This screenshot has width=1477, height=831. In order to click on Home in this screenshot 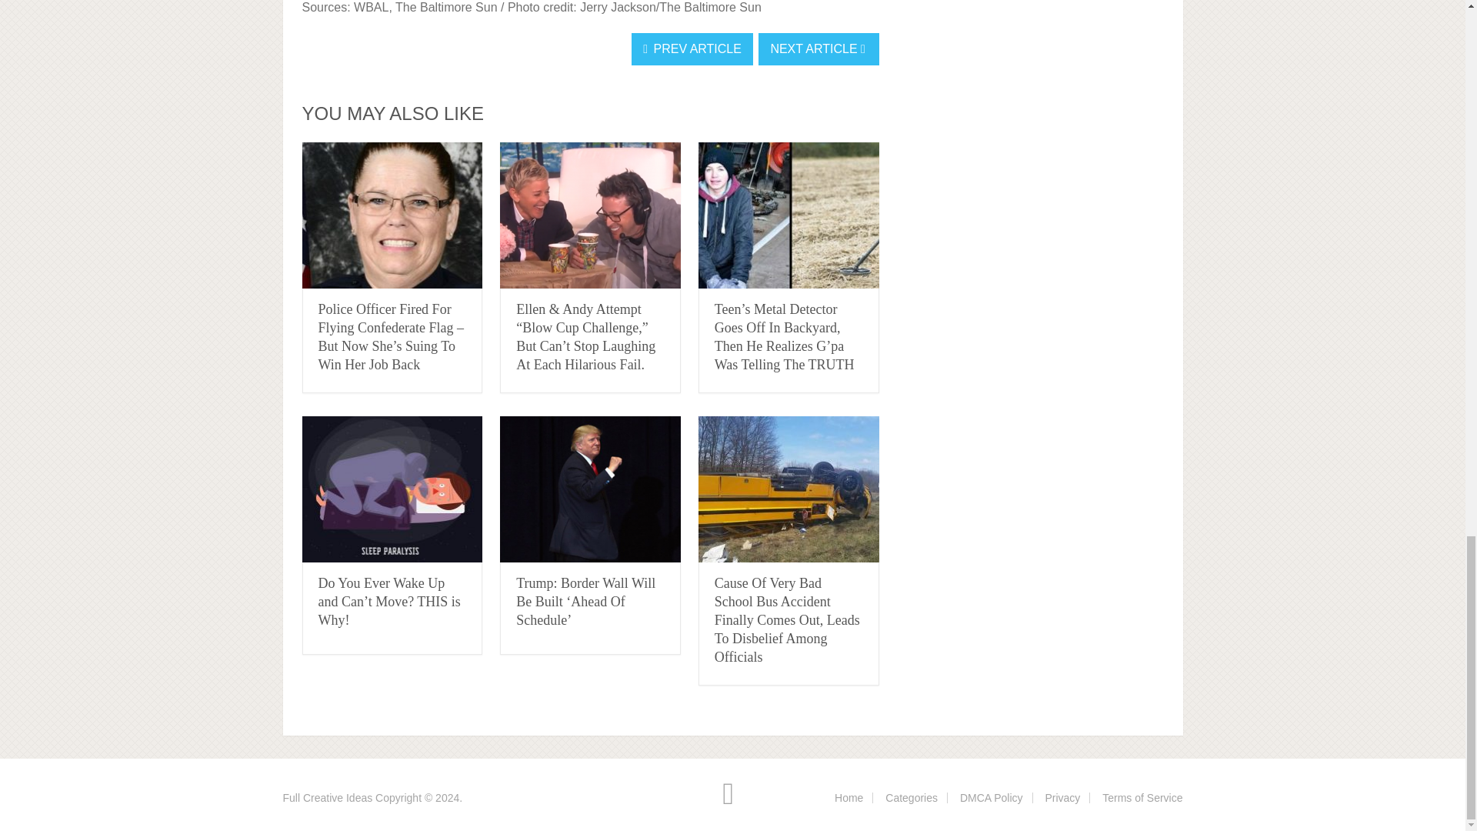, I will do `click(848, 798)`.